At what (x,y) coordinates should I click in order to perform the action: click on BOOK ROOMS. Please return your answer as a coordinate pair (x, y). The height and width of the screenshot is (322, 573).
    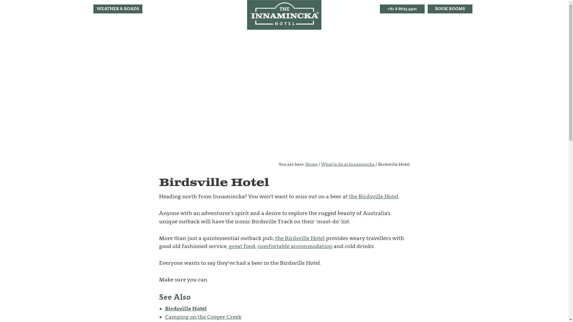
    Looking at the image, I should click on (450, 9).